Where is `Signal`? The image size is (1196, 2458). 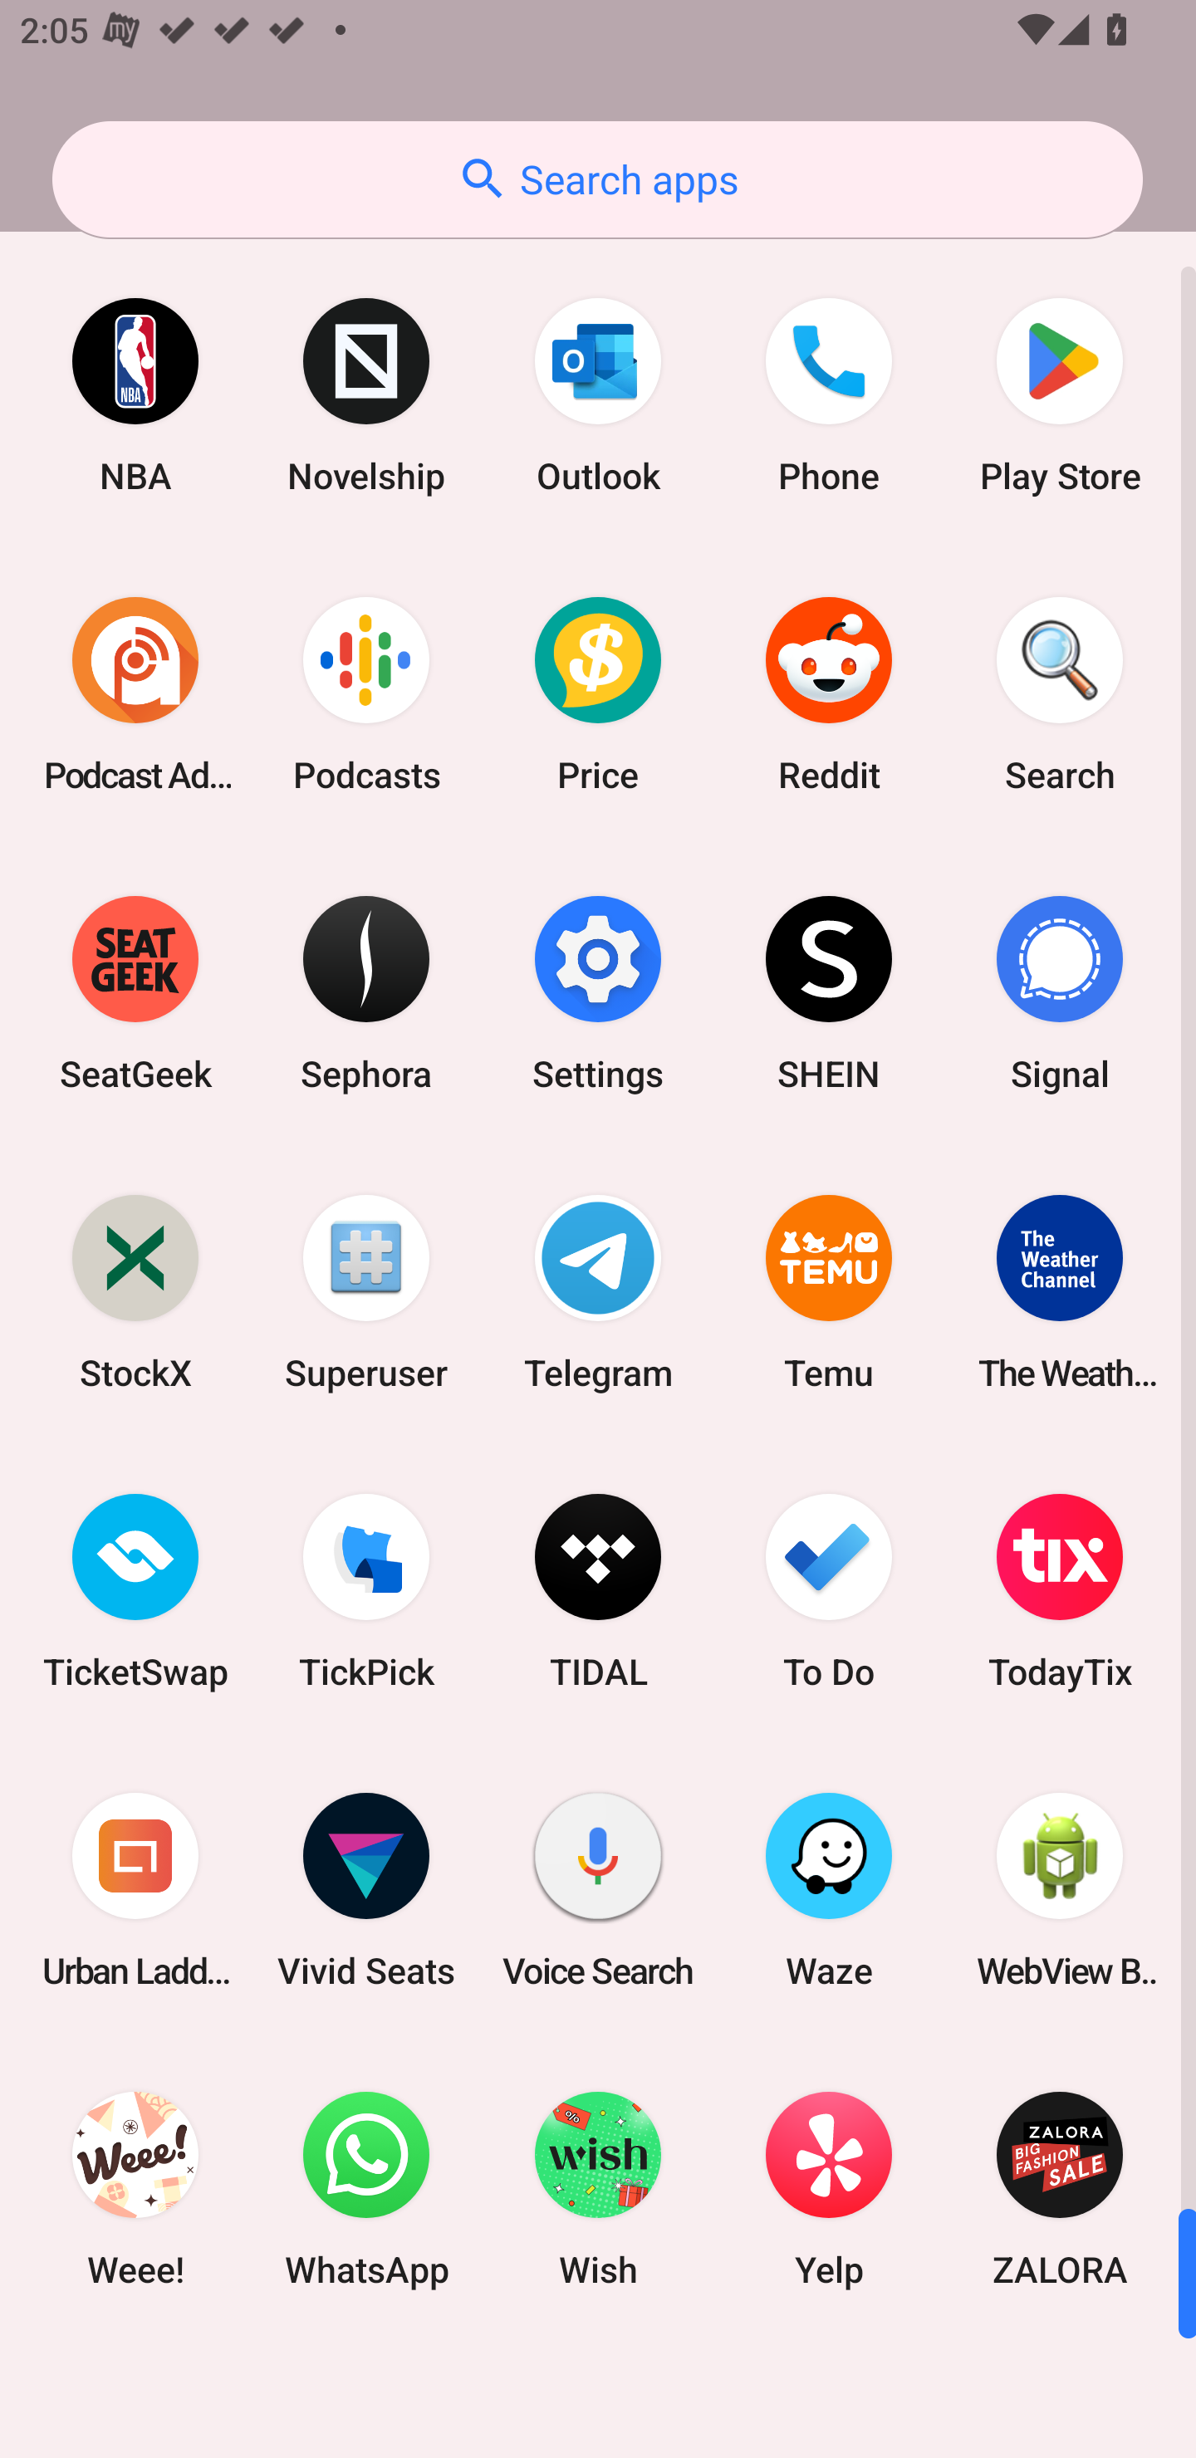 Signal is located at coordinates (1060, 993).